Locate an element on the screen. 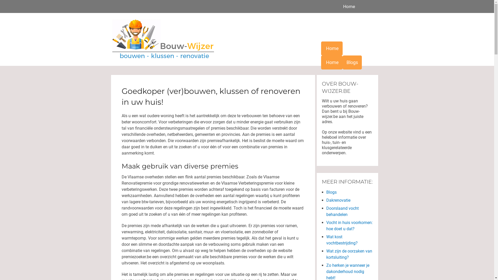 This screenshot has width=498, height=280. Home is located at coordinates (332, 62).